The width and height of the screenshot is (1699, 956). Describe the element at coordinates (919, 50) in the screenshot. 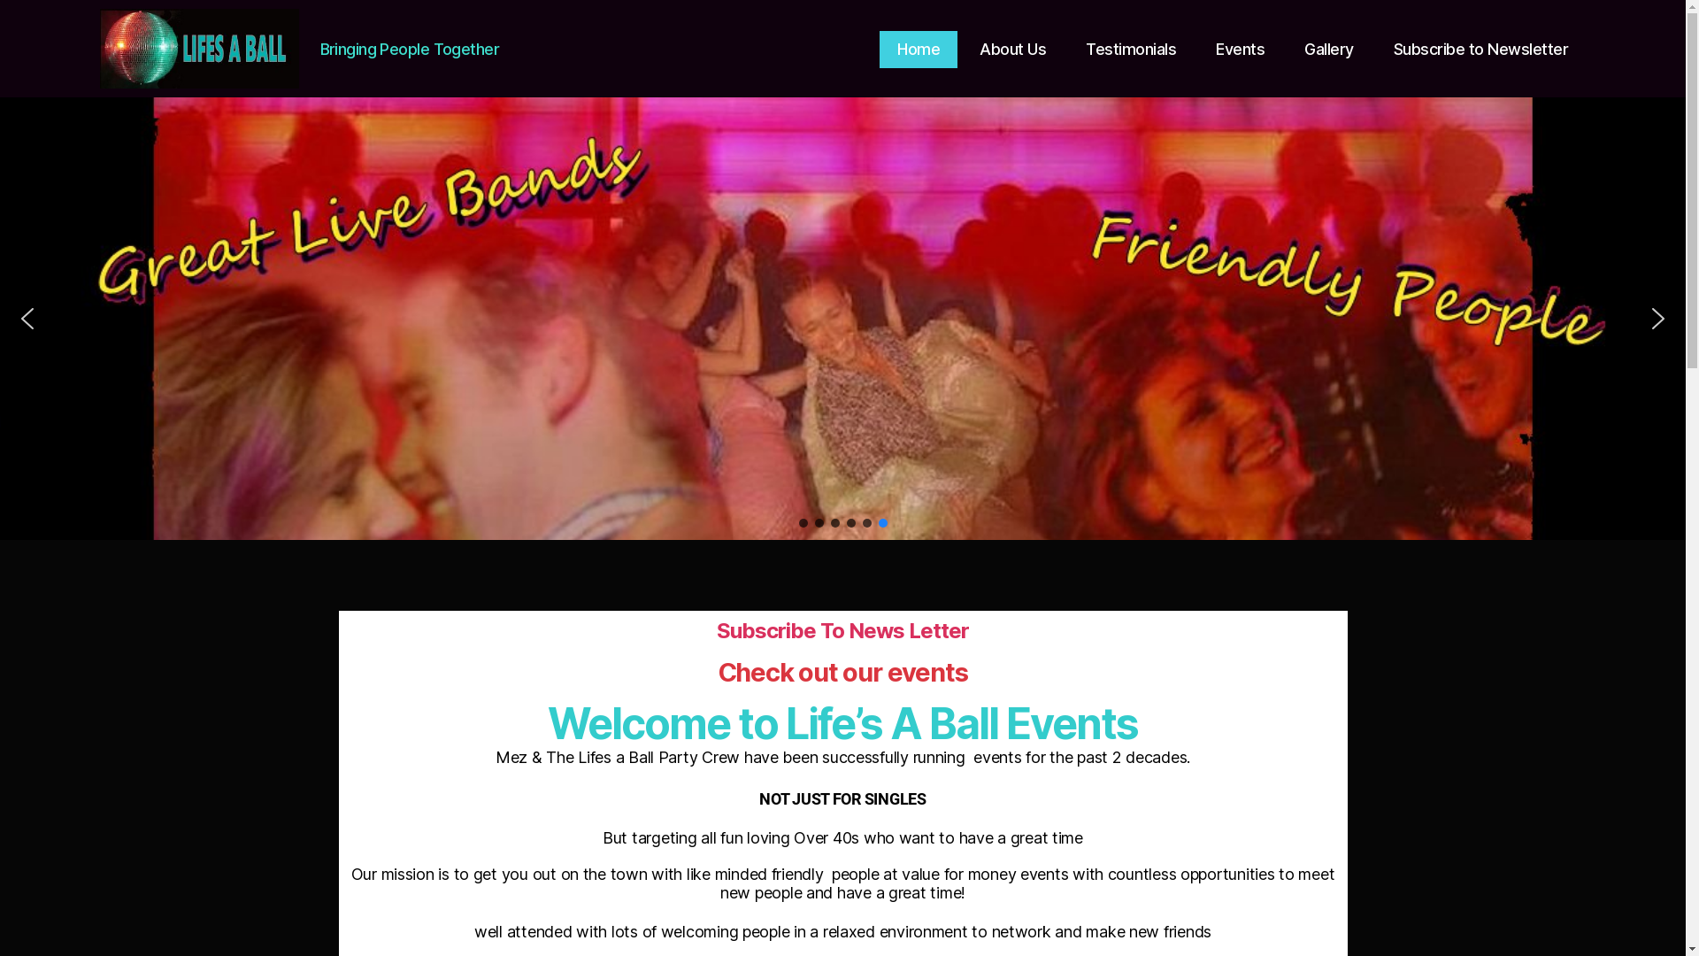

I see `Home` at that location.